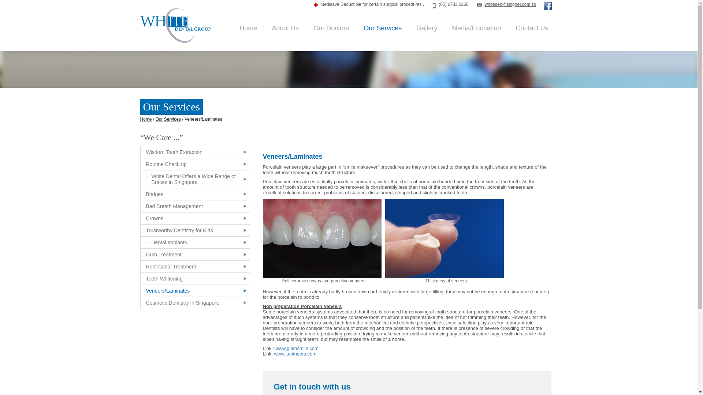 This screenshot has width=703, height=395. I want to click on Contact Us, so click(528, 28).